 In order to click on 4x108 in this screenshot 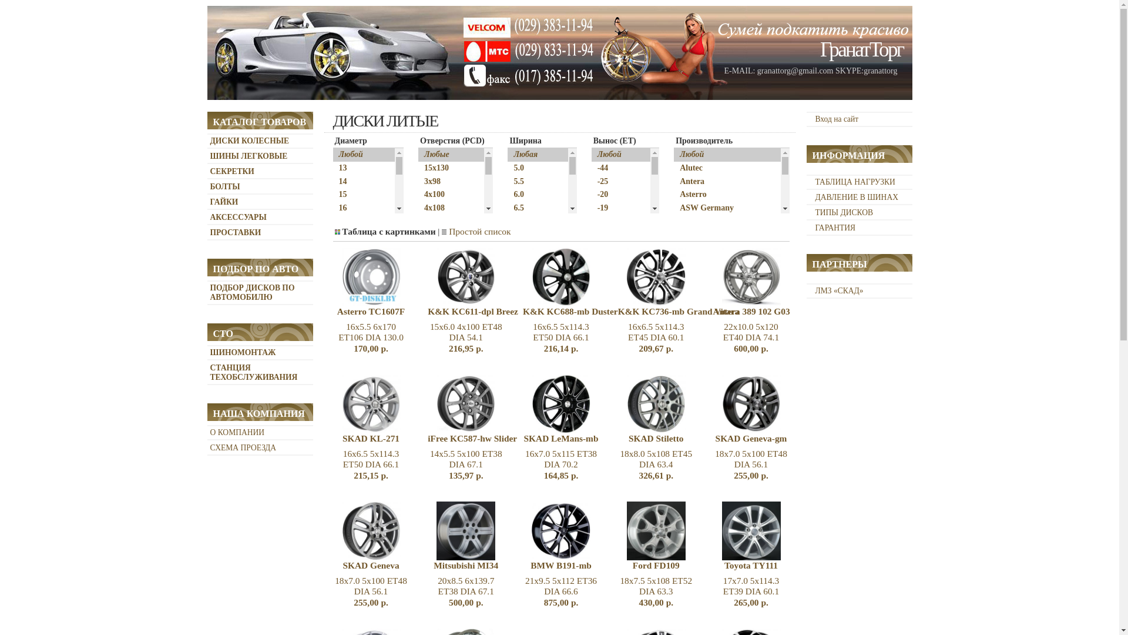, I will do `click(441, 208)`.